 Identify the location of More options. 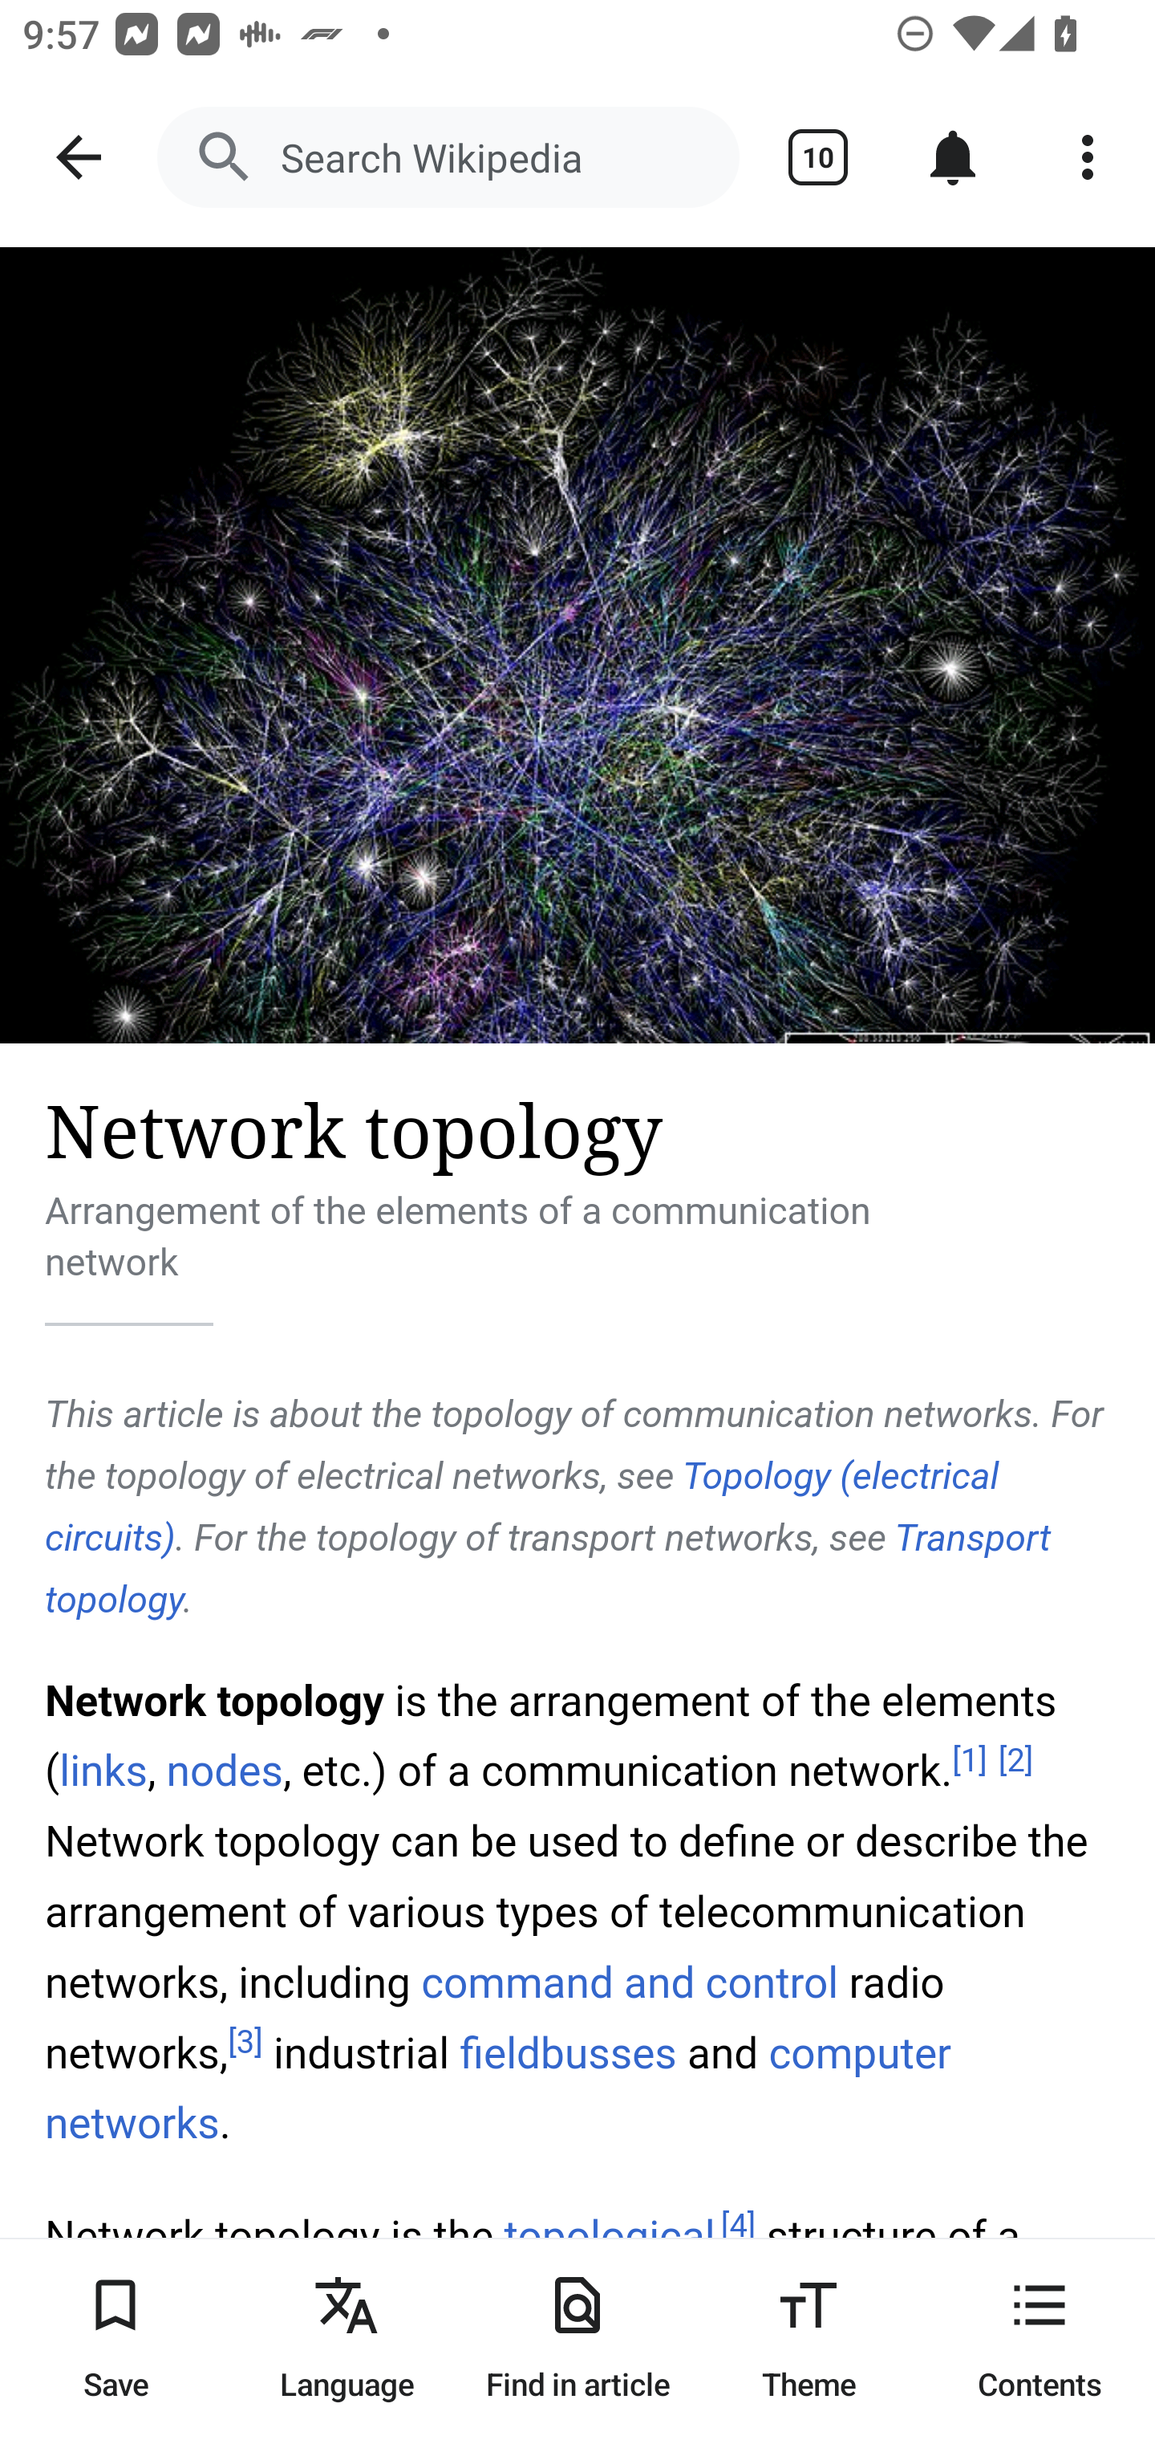
(1088, 157).